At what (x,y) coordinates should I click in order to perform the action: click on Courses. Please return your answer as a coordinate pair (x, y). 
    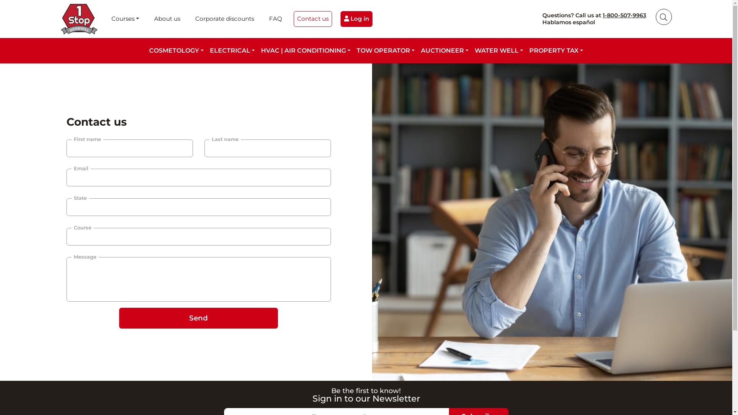
    Looking at the image, I should click on (125, 19).